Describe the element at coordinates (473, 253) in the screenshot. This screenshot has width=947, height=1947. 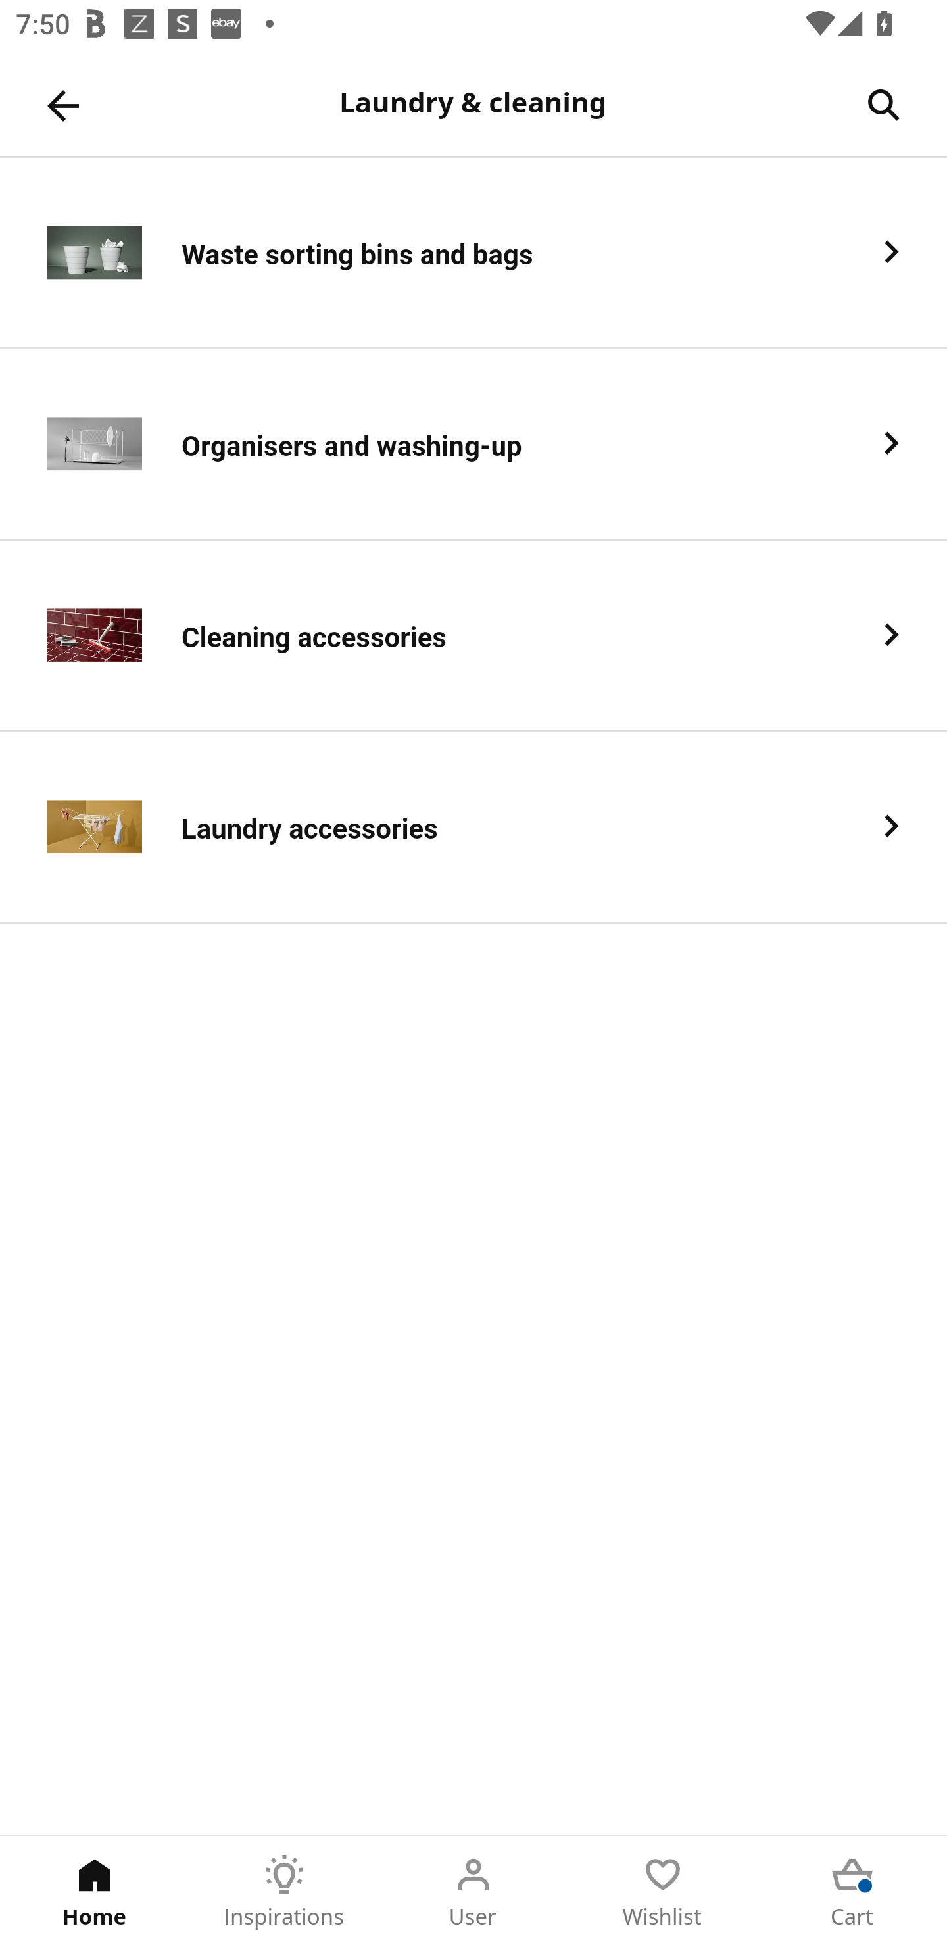
I see `Waste sorting bins and bags` at that location.